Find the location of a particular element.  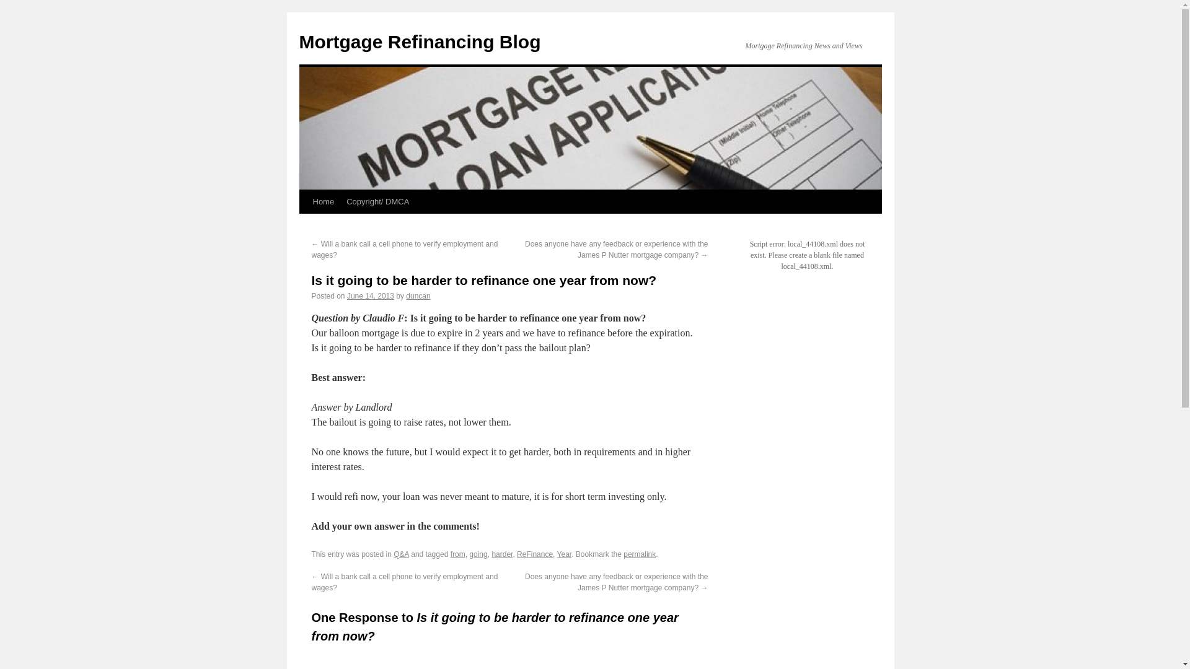

View all posts by duncan is located at coordinates (418, 295).